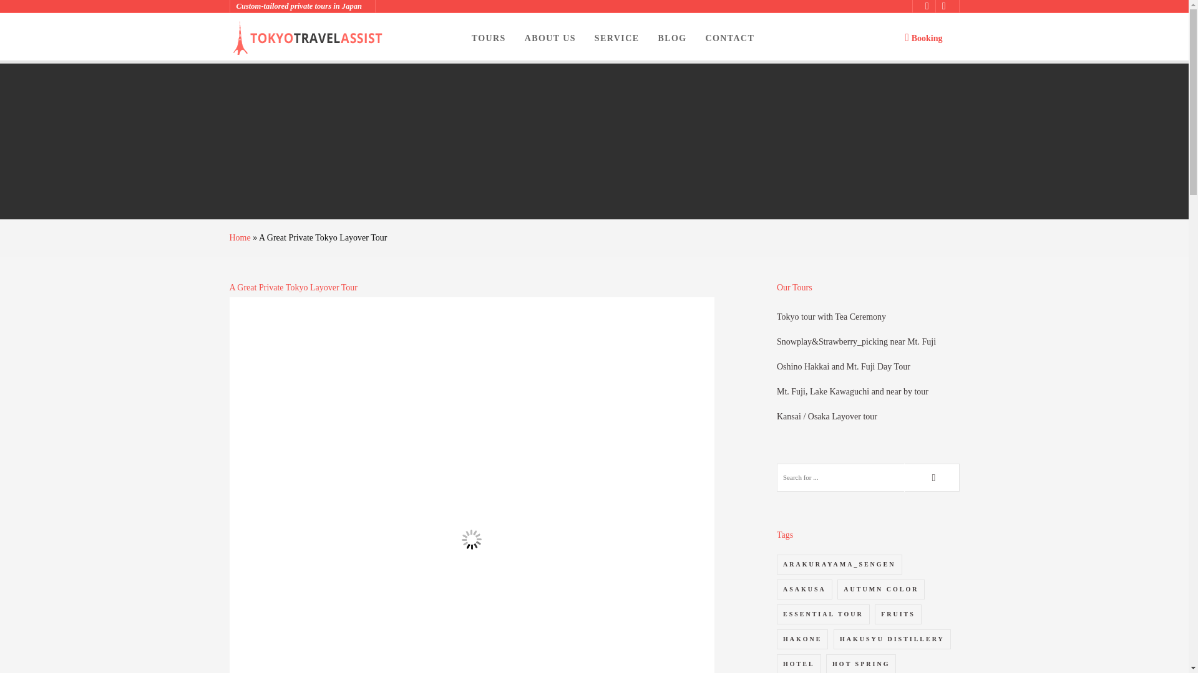 This screenshot has height=673, width=1198. Describe the element at coordinates (852, 391) in the screenshot. I see `Mt. Fuji, Lake Kawaguchi and near by tour` at that location.